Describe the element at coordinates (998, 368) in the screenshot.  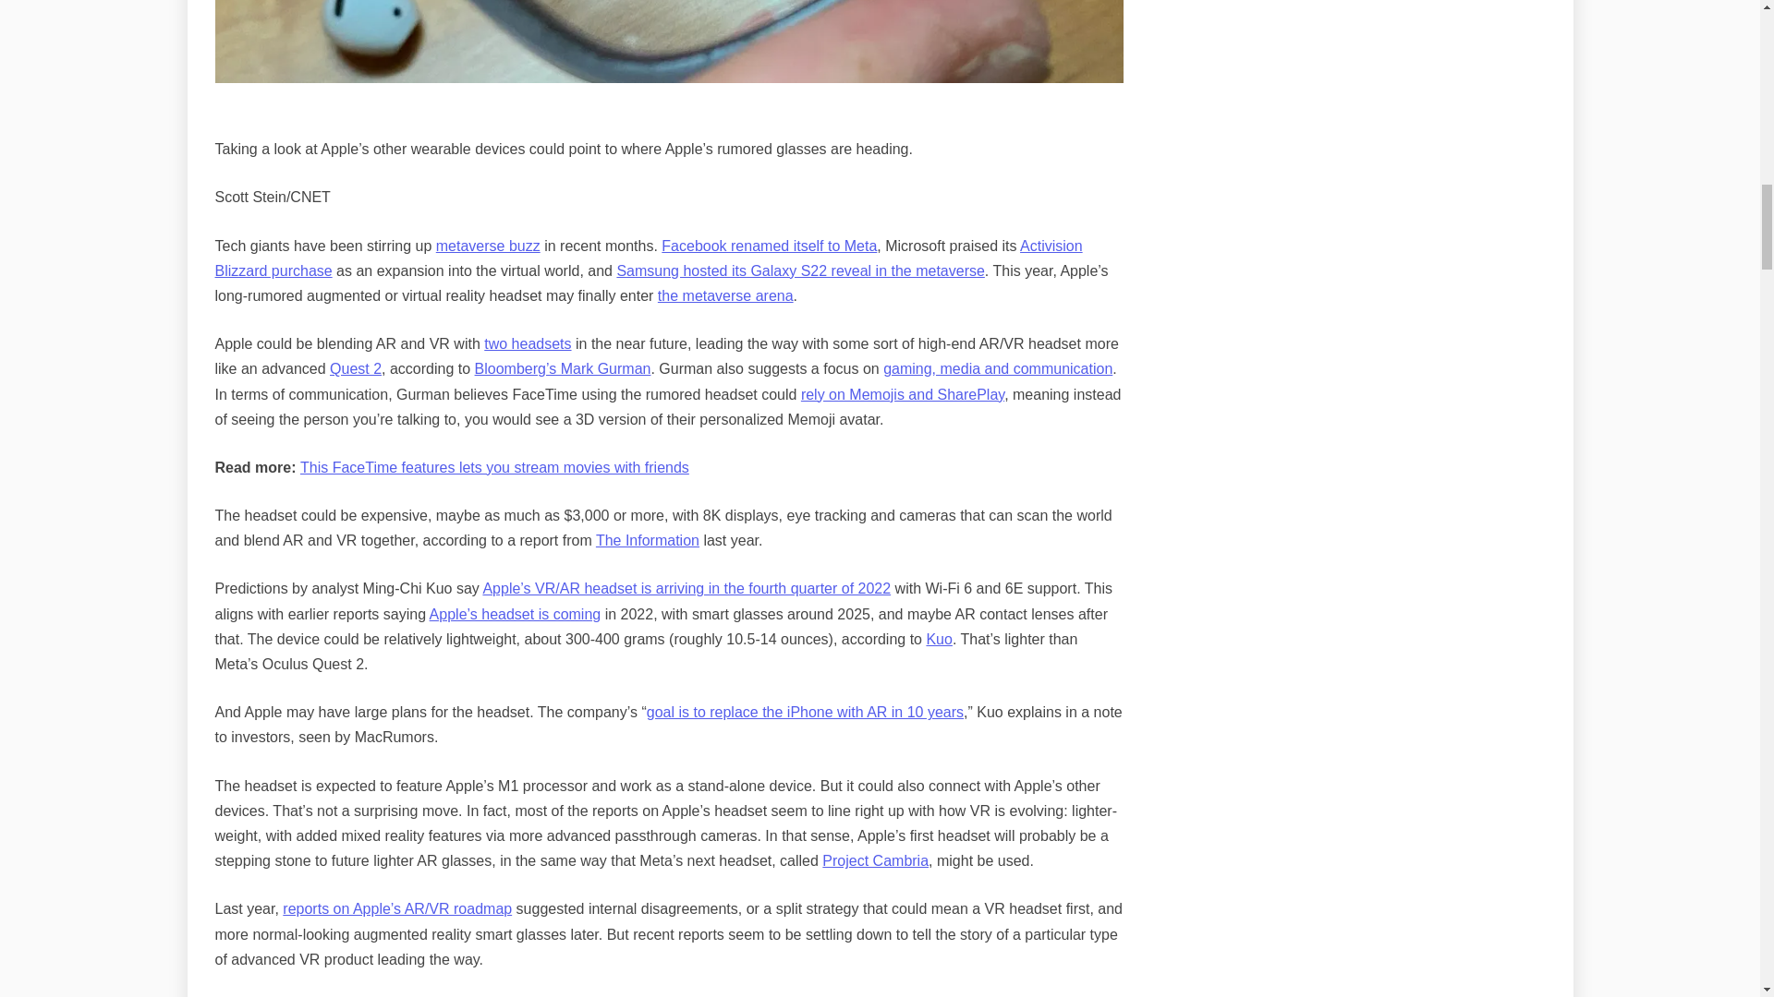
I see `gaming, media and communication` at that location.